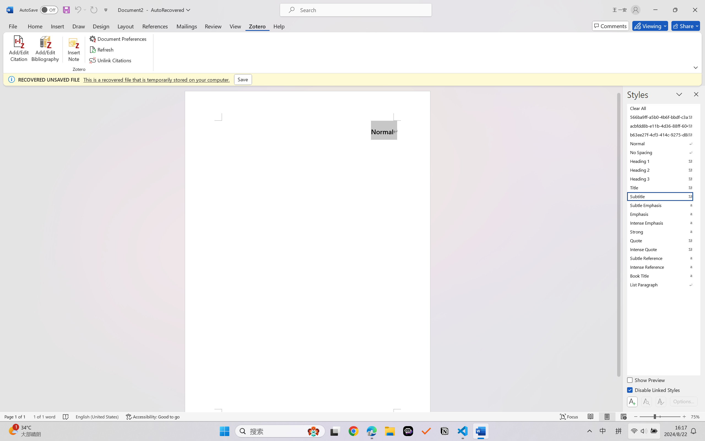  What do you see at coordinates (308, 265) in the screenshot?
I see `Page 1 content` at bounding box center [308, 265].